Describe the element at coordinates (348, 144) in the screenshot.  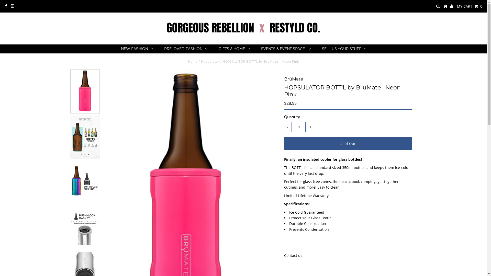
I see `Sold Out` at that location.